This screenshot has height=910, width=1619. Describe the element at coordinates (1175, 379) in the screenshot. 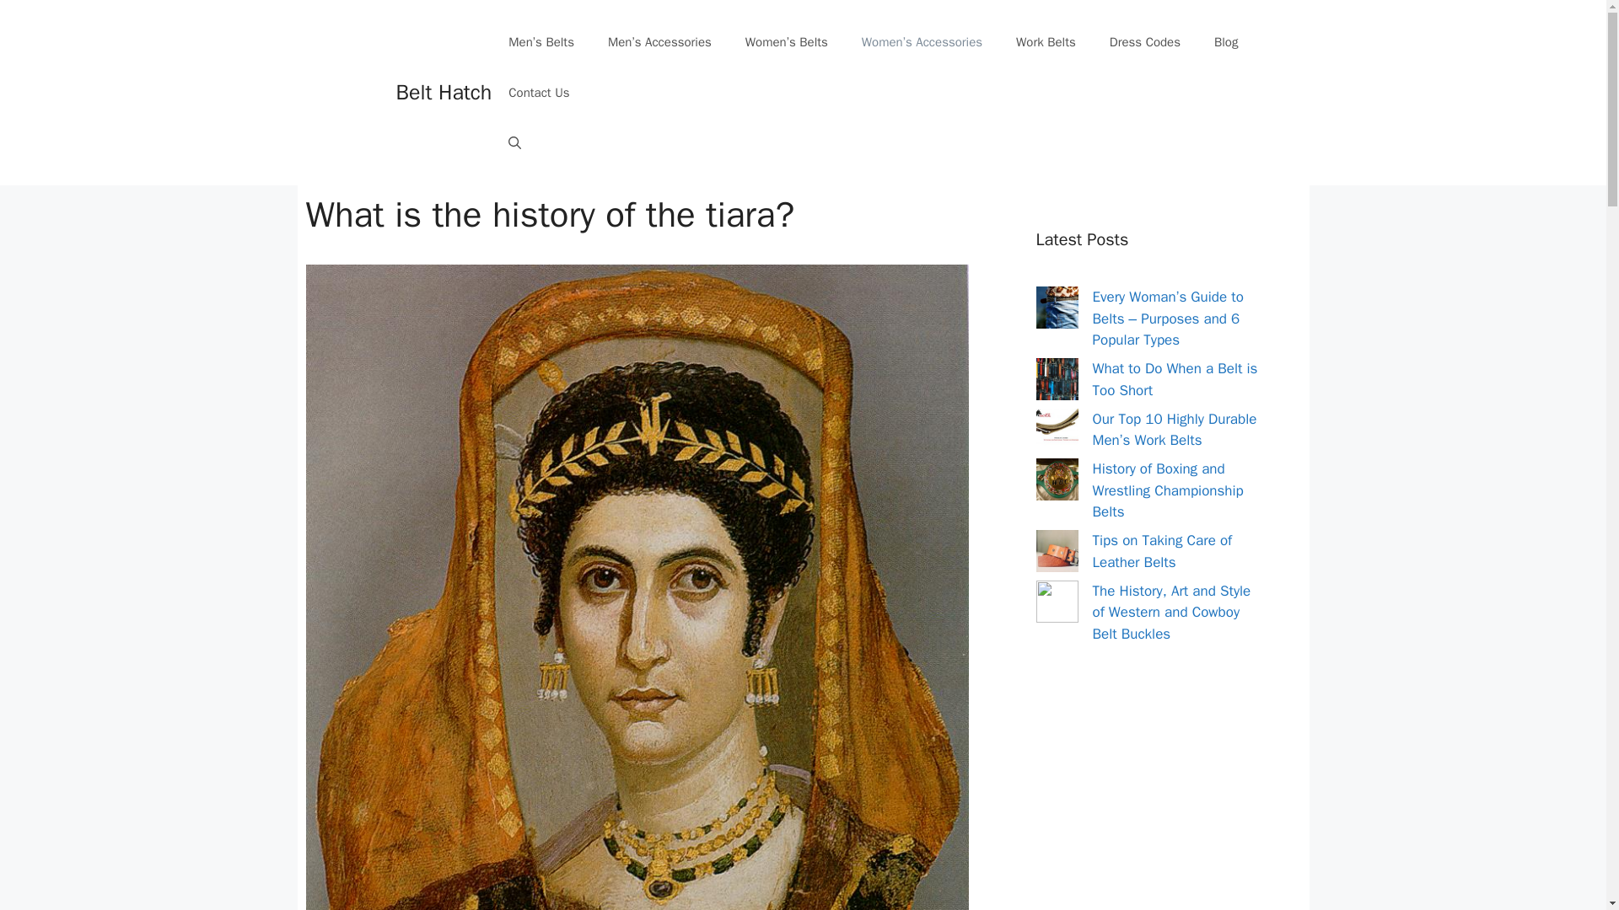

I see `What to Do When a Belt is Too Short` at that location.